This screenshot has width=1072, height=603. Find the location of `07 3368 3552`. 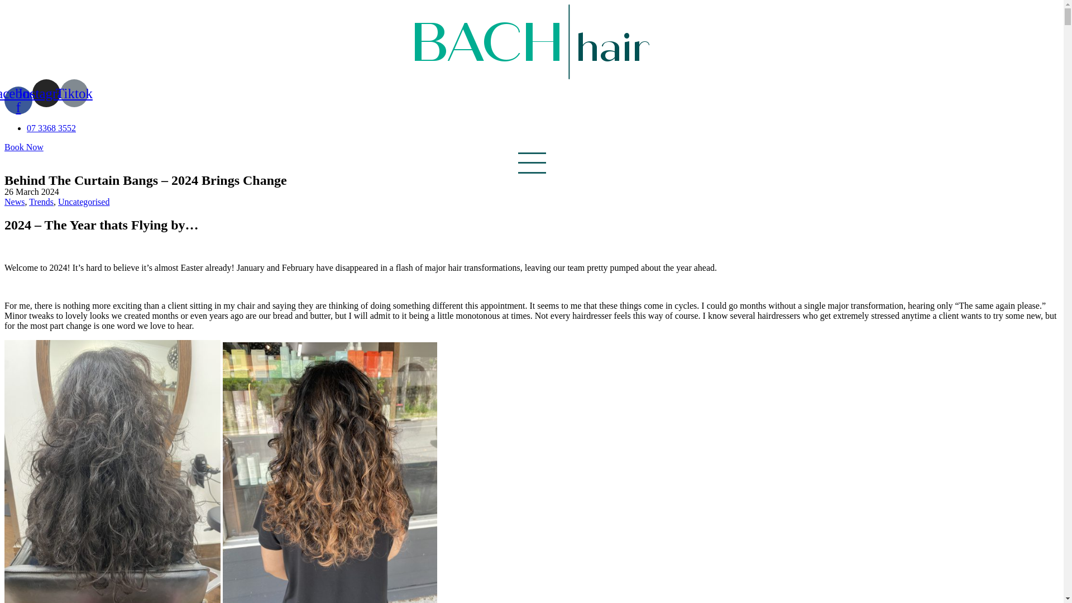

07 3368 3552 is located at coordinates (51, 127).